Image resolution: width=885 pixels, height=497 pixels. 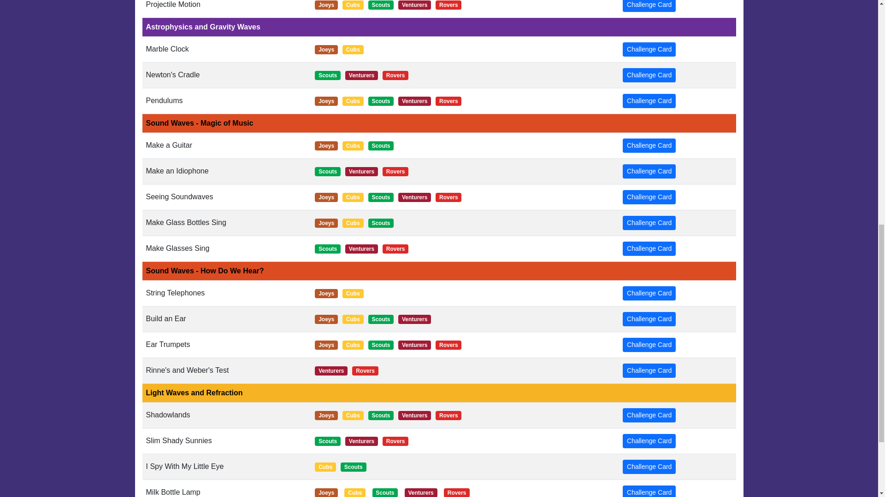 I want to click on Challenge Card, so click(x=649, y=223).